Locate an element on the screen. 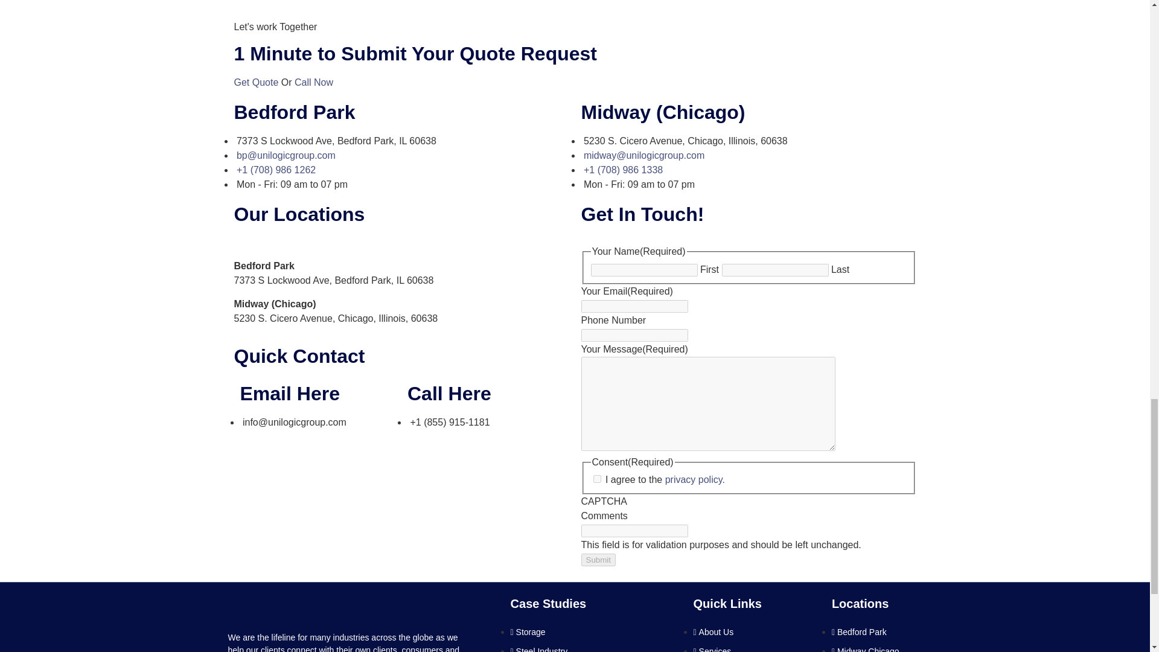 This screenshot has width=1159, height=652. Get Quote is located at coordinates (257, 82).